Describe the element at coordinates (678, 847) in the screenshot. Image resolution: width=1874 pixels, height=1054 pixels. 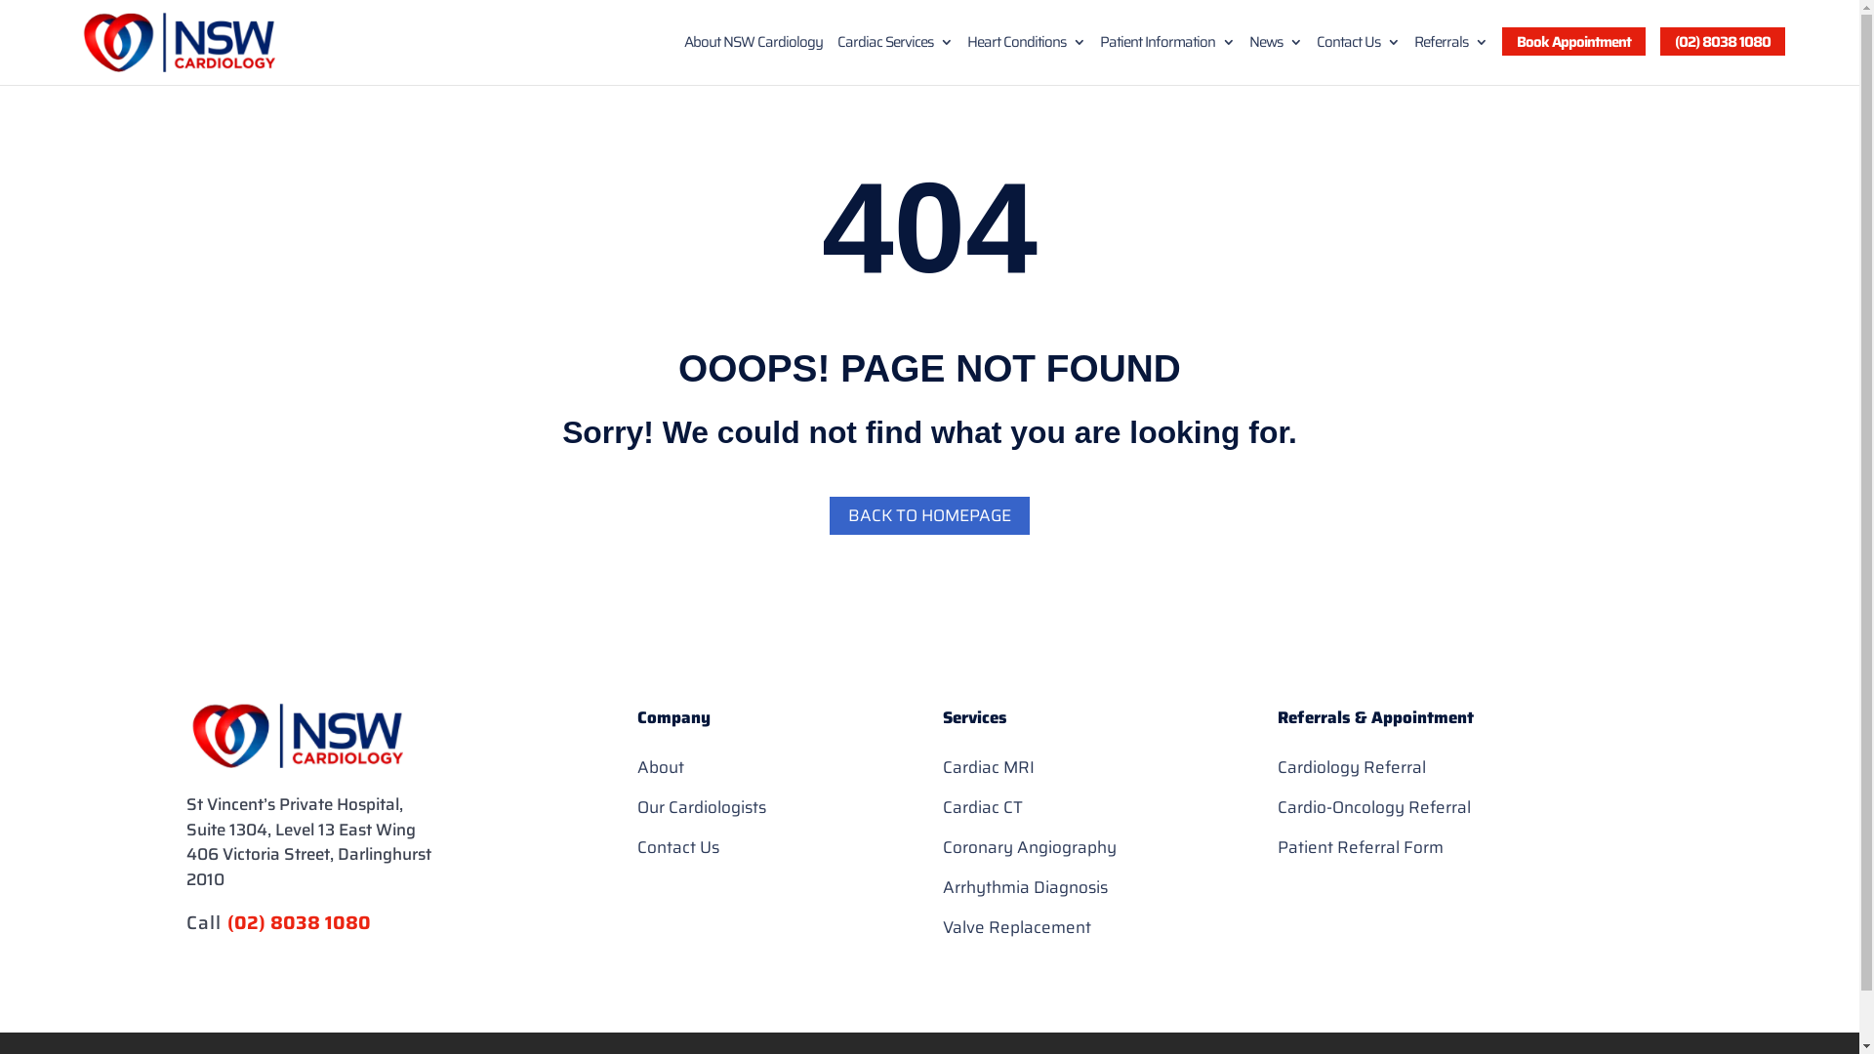
I see `Contact Us` at that location.